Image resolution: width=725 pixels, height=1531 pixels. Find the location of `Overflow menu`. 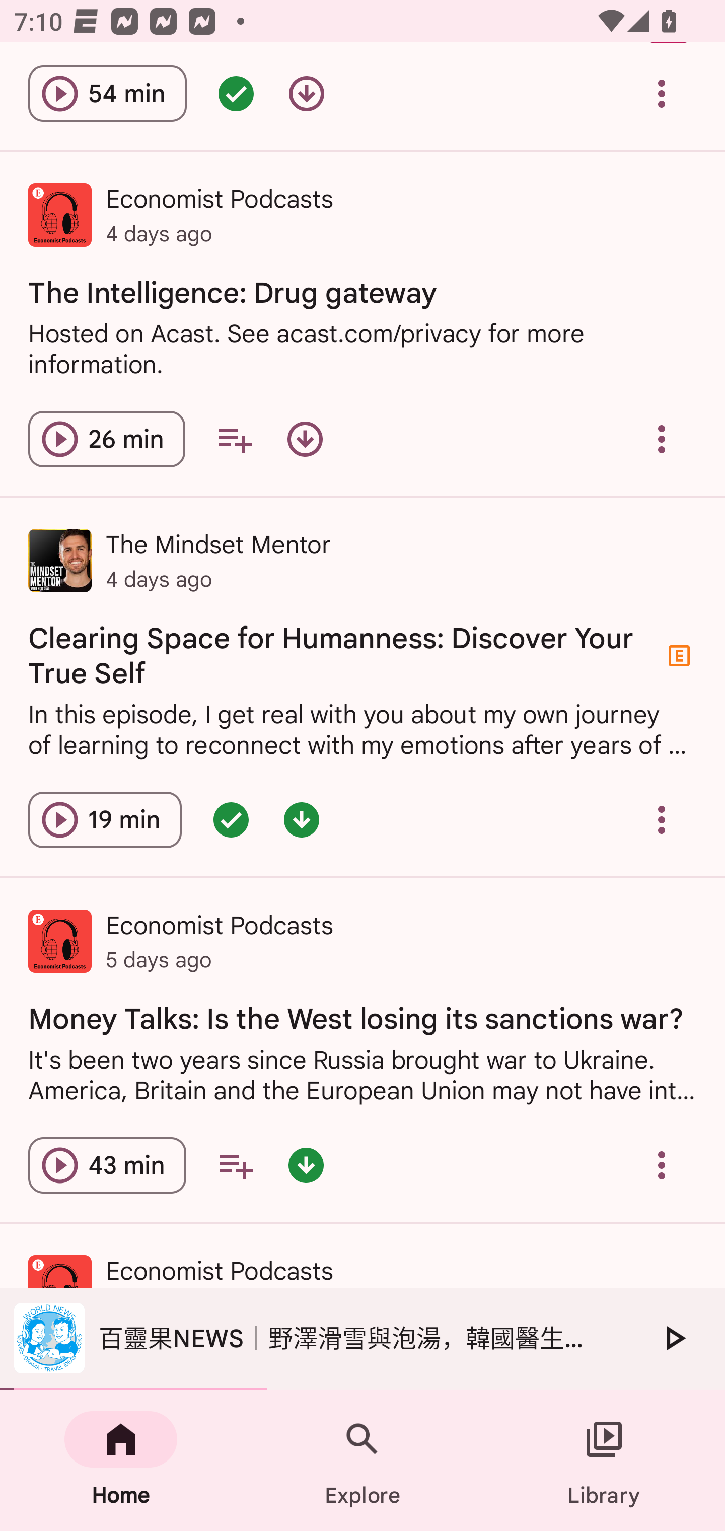

Overflow menu is located at coordinates (662, 820).